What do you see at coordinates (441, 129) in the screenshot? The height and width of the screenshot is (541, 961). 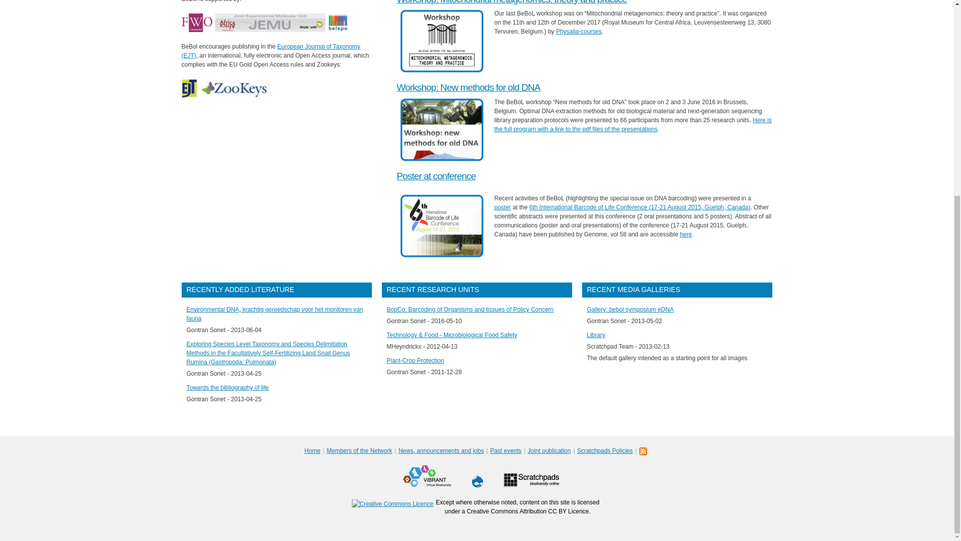 I see `workshop old DNA.png` at bounding box center [441, 129].